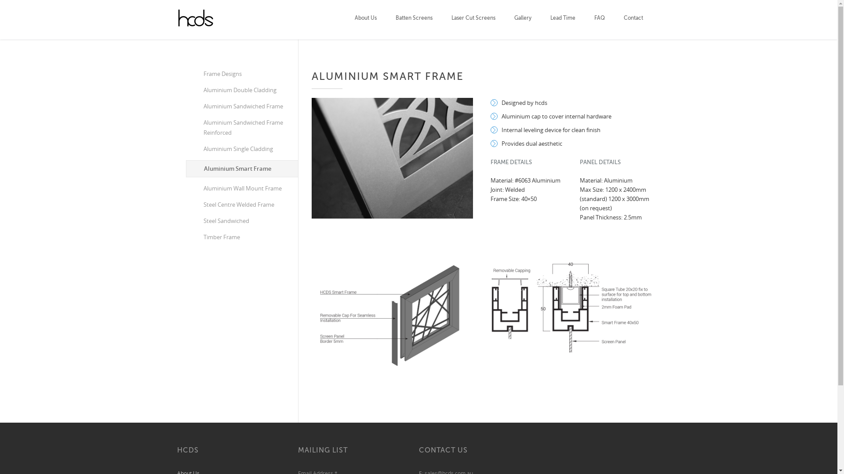  Describe the element at coordinates (242, 106) in the screenshot. I see `Aluminium Sandwiched Frame` at that location.